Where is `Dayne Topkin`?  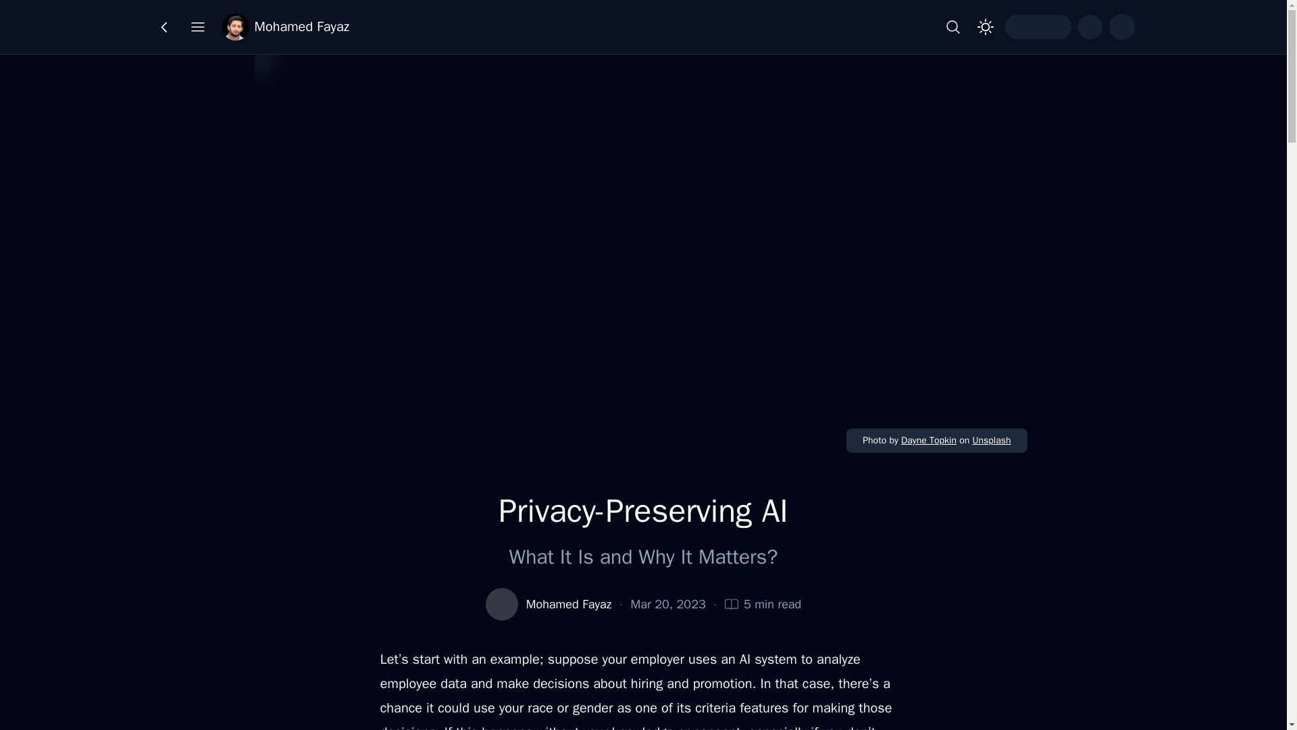
Dayne Topkin is located at coordinates (929, 439).